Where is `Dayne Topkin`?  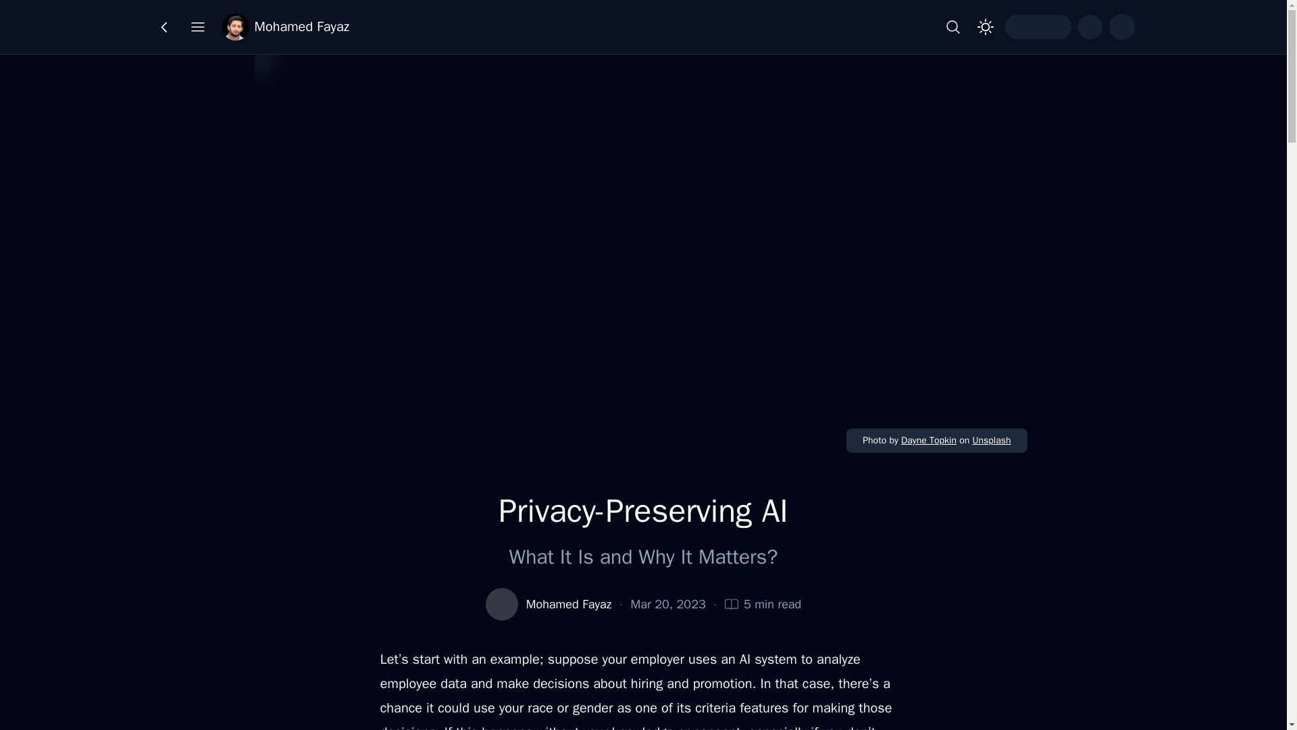
Dayne Topkin is located at coordinates (929, 439).